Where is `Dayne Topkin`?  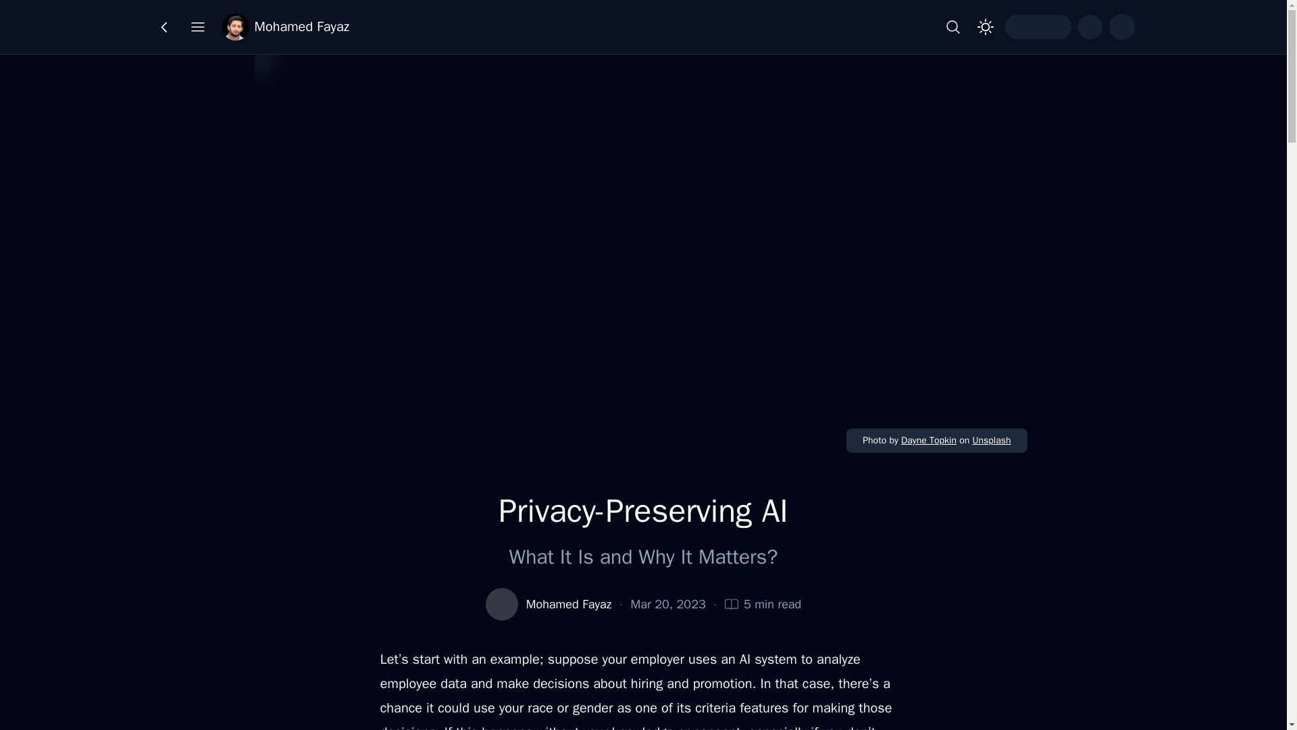
Dayne Topkin is located at coordinates (929, 439).